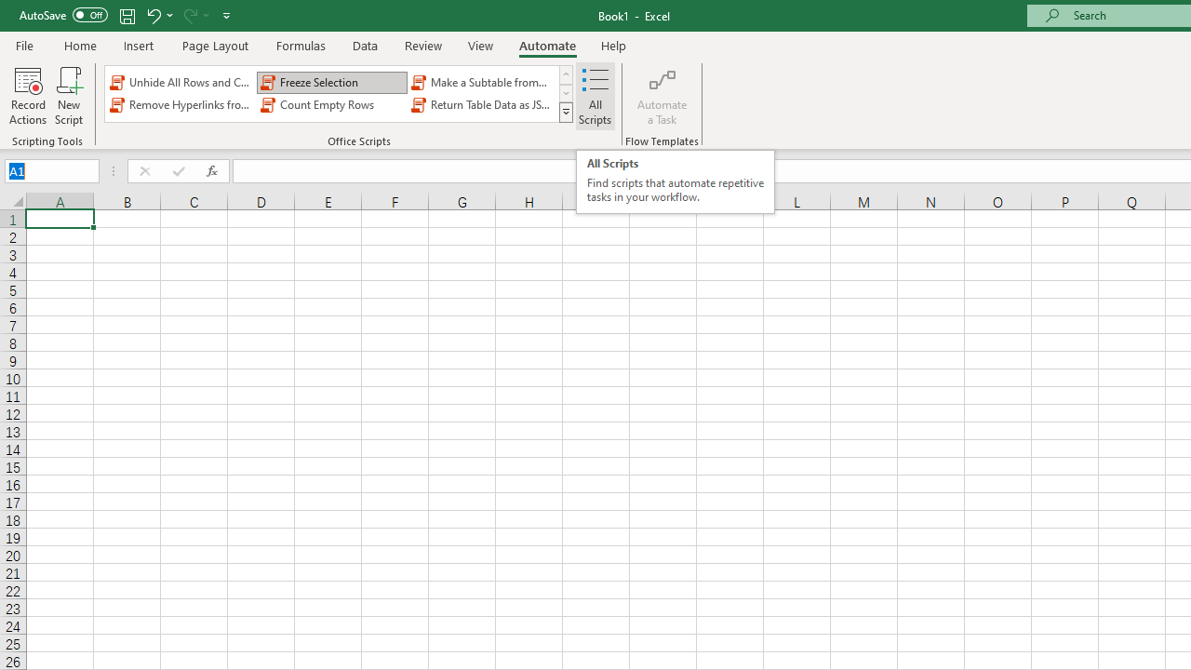 This screenshot has width=1191, height=670. What do you see at coordinates (43, 170) in the screenshot?
I see `Name Box` at bounding box center [43, 170].